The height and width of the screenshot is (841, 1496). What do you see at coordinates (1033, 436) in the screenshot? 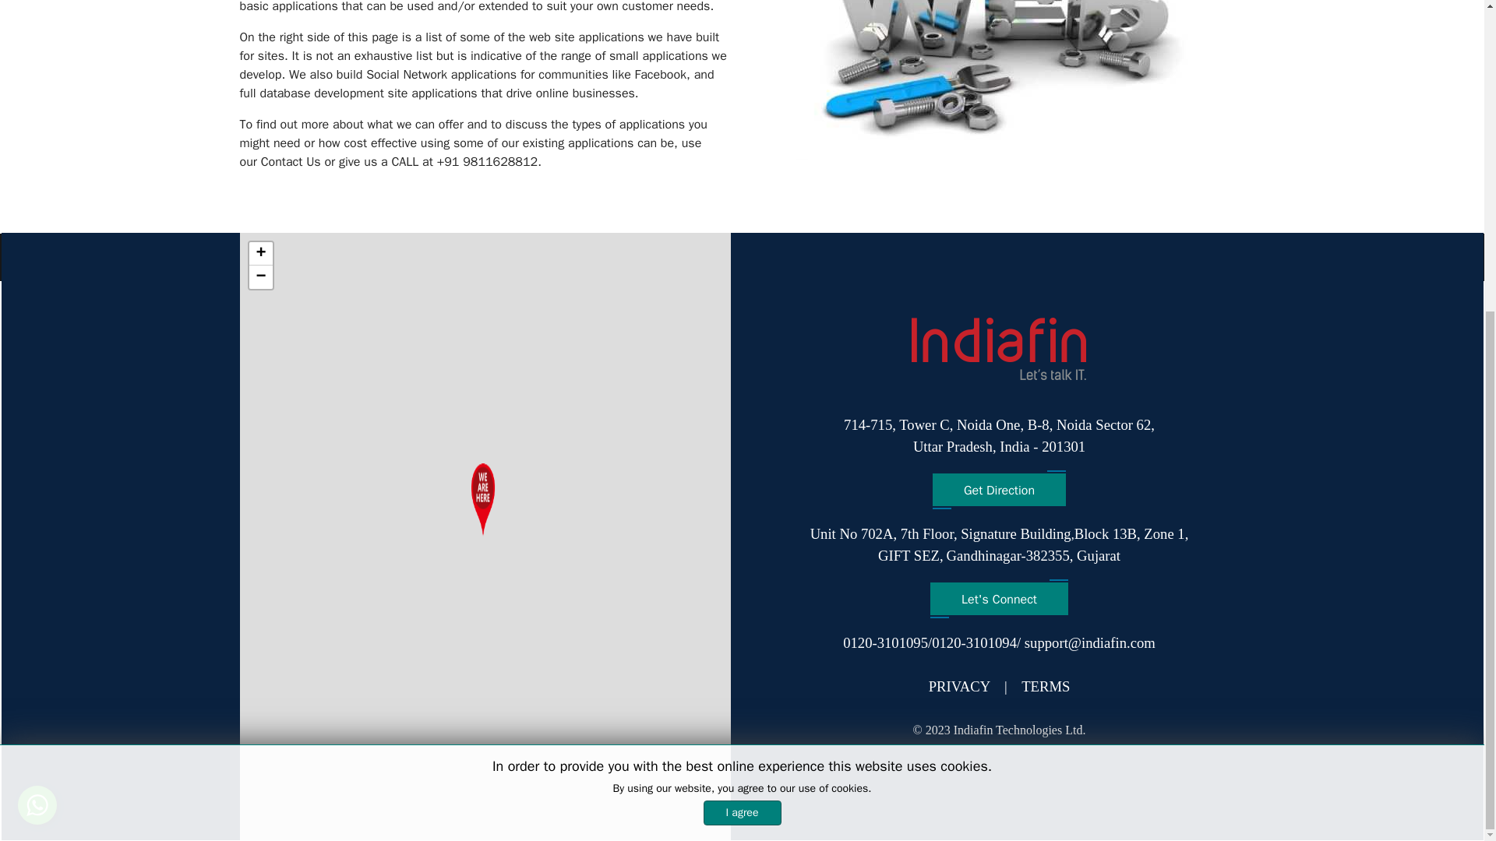
I see `TERMS` at bounding box center [1033, 436].